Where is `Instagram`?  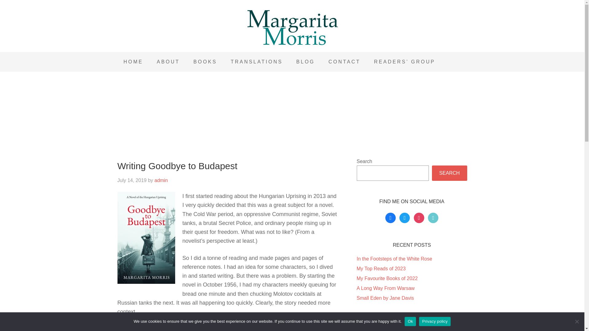
Instagram is located at coordinates (419, 217).